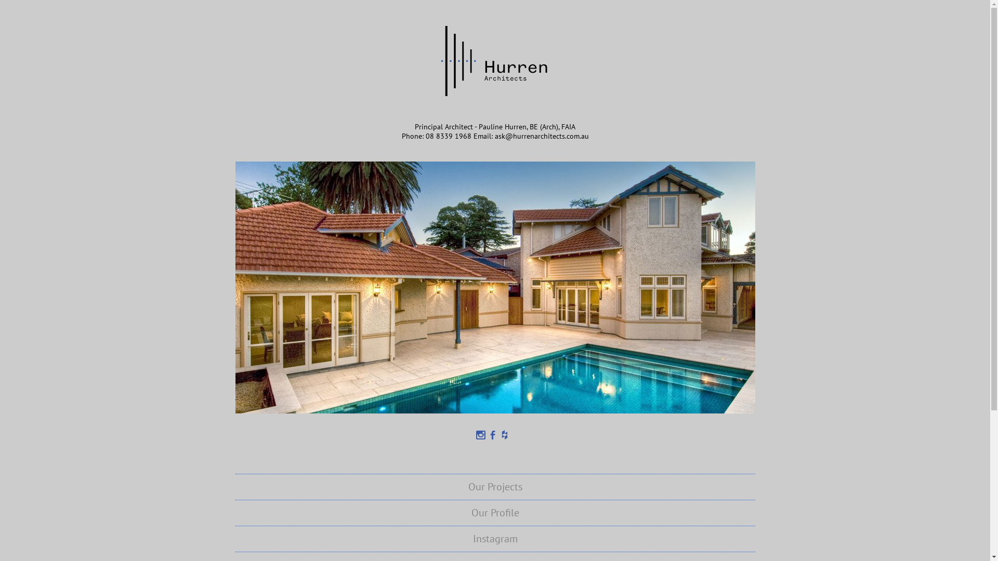 The width and height of the screenshot is (998, 561). I want to click on x, so click(482, 435).